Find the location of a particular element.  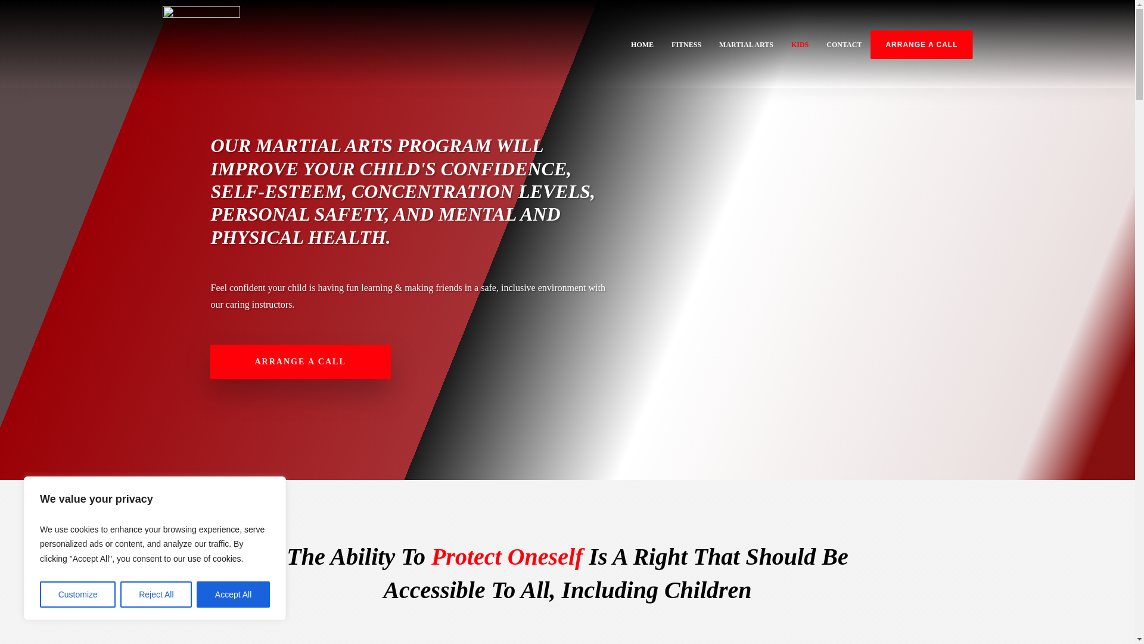

CONTACT is located at coordinates (844, 44).